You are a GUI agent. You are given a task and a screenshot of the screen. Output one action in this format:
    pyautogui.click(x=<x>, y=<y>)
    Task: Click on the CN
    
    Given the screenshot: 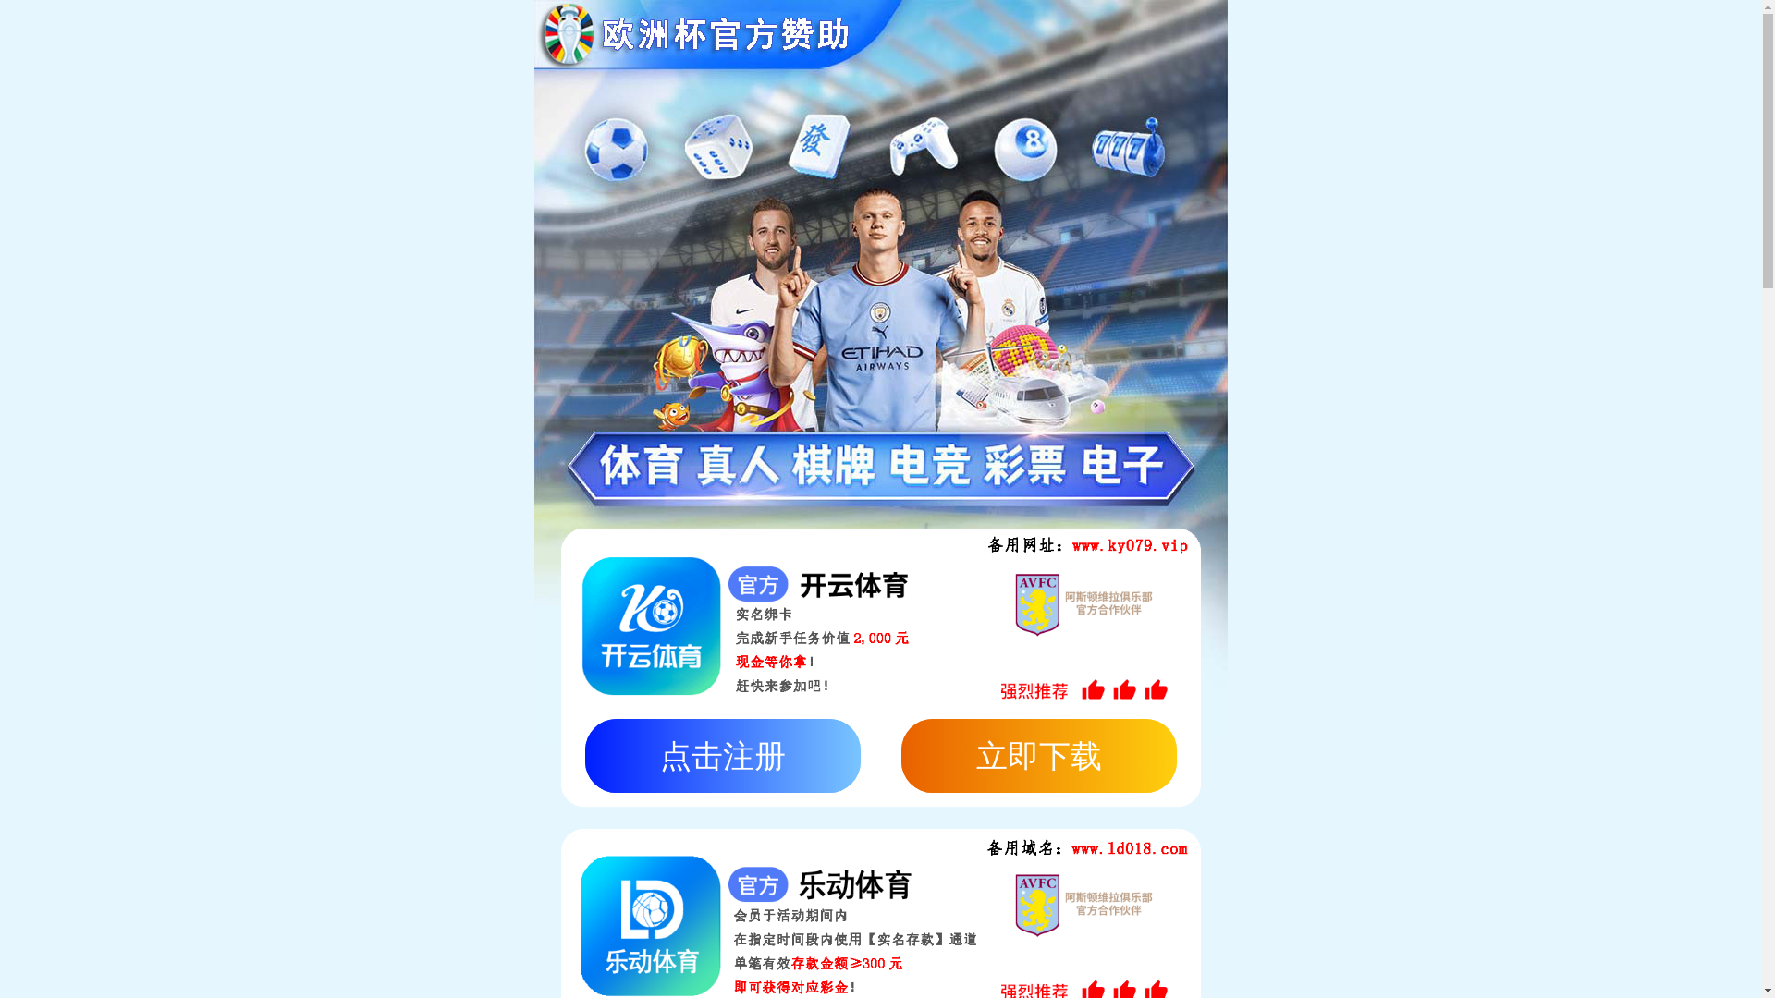 What is the action you would take?
    pyautogui.click(x=1707, y=37)
    